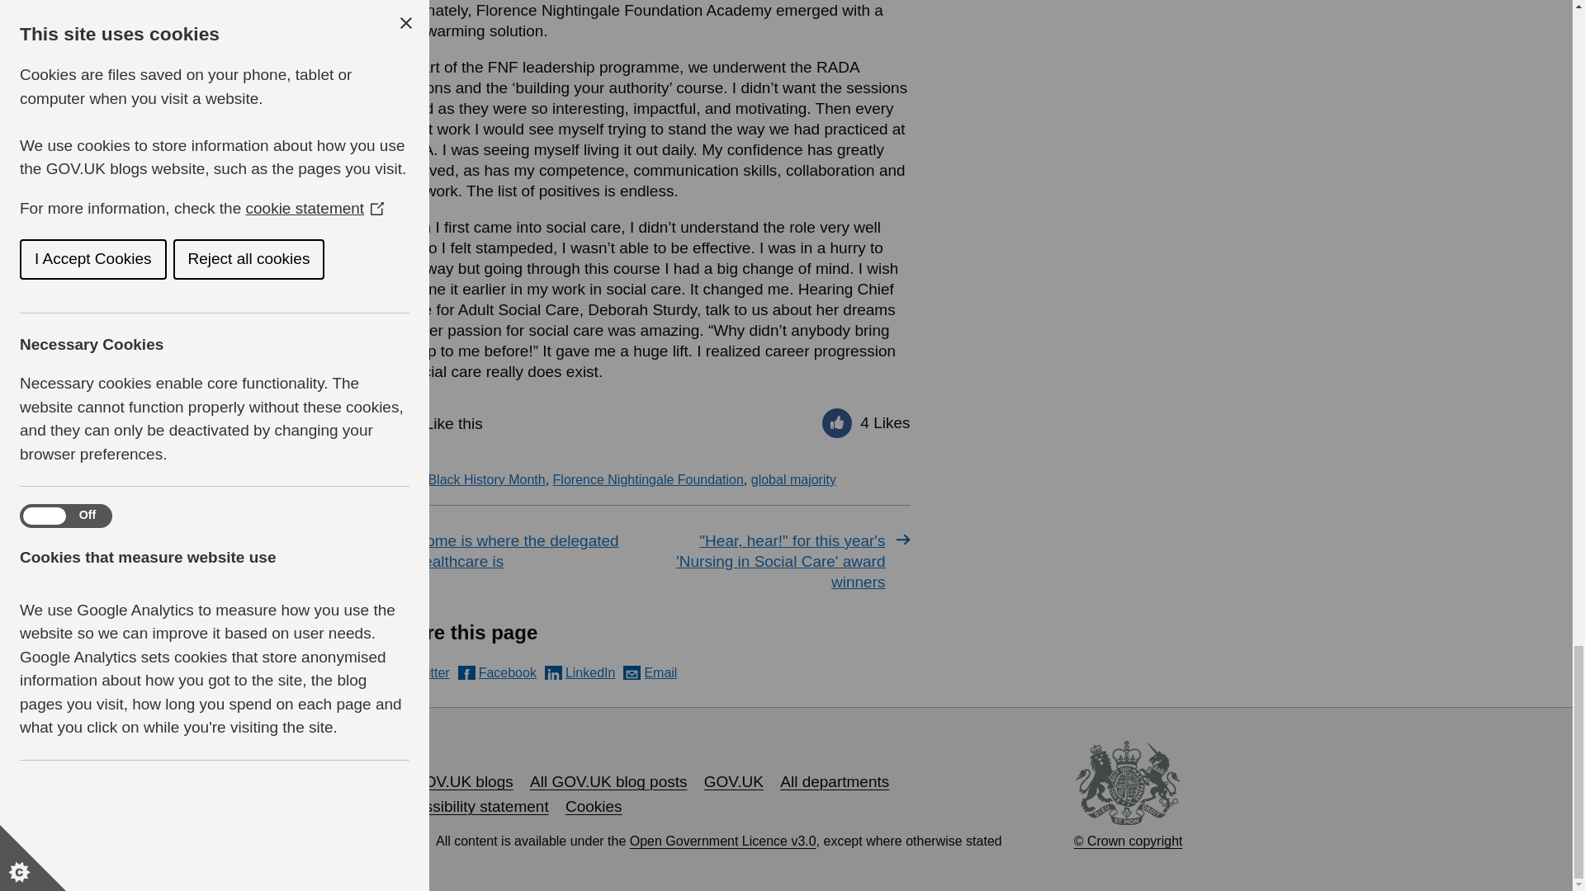 Image resolution: width=1585 pixels, height=891 pixels. What do you see at coordinates (580, 672) in the screenshot?
I see `LinkedIn` at bounding box center [580, 672].